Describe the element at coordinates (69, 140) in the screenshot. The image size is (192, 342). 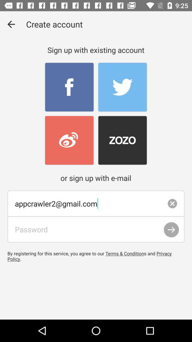
I see `login with existing account` at that location.